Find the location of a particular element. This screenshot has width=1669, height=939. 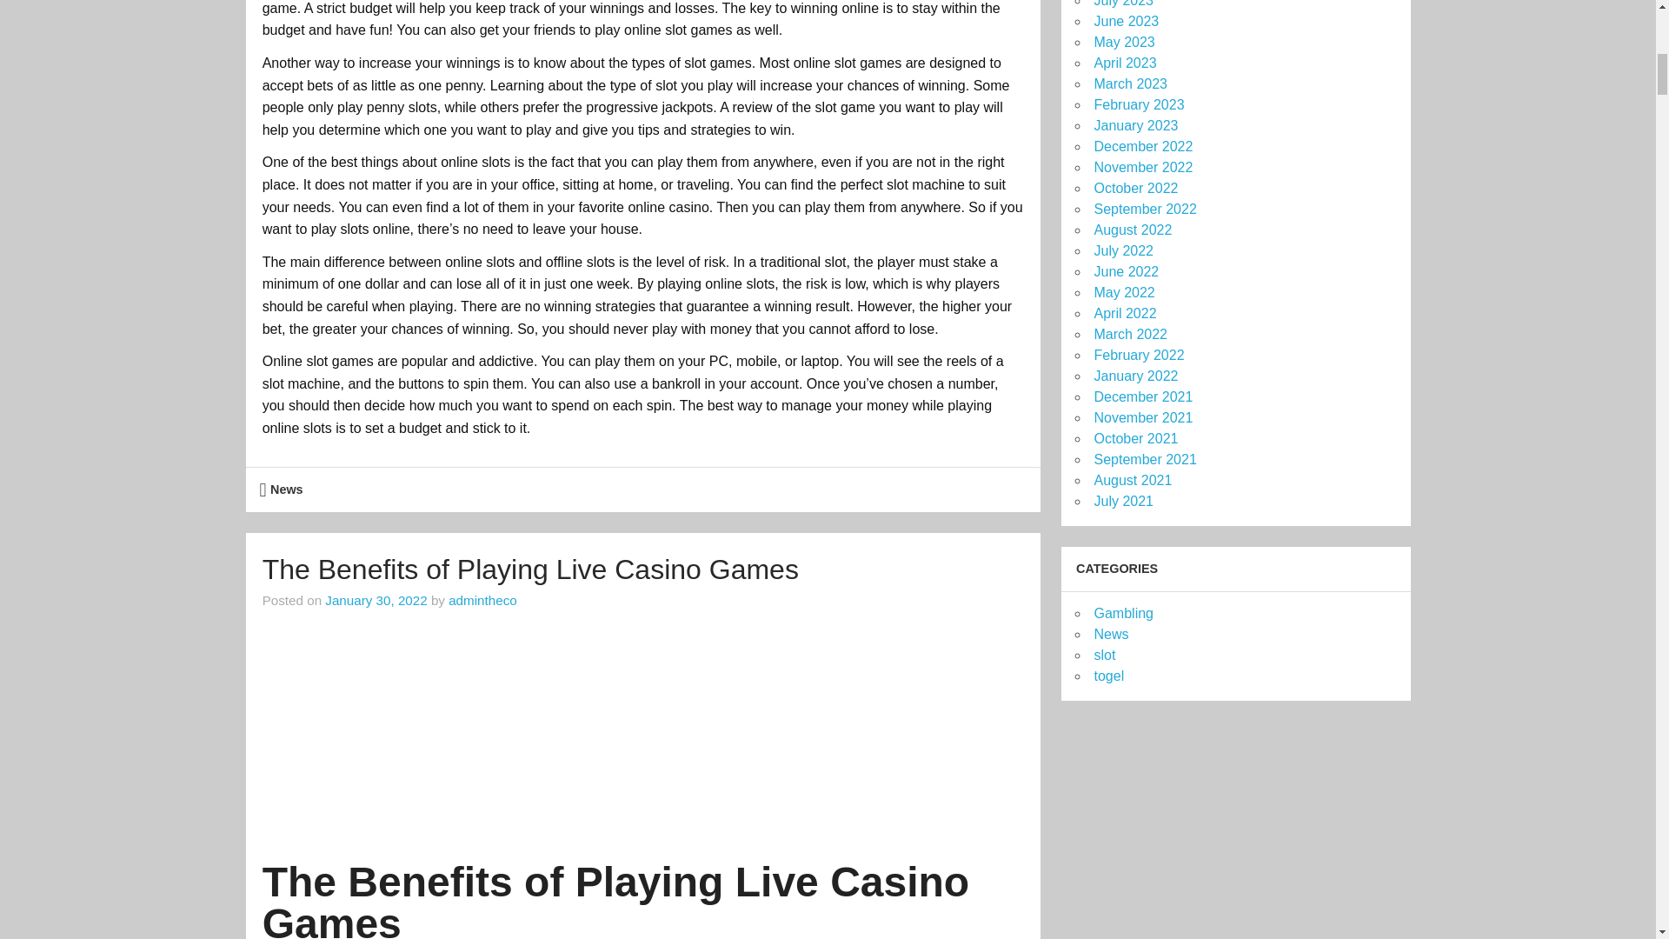

admintheco is located at coordinates (483, 600).